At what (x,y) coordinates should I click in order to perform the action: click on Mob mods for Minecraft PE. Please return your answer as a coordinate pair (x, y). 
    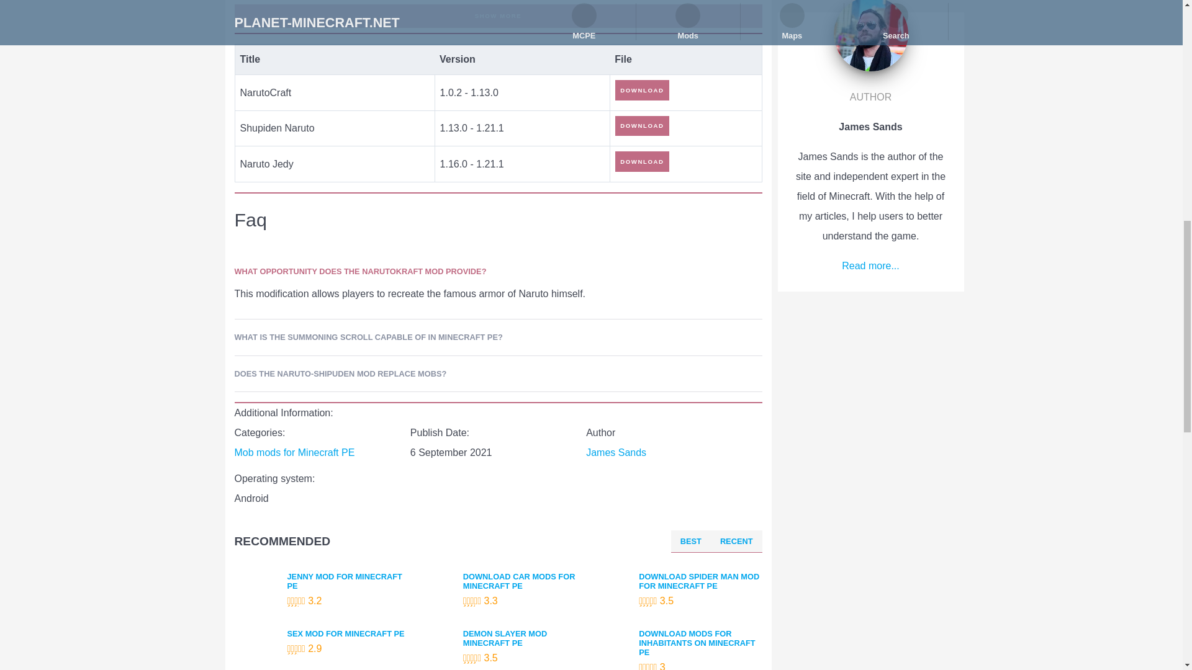
    Looking at the image, I should click on (295, 452).